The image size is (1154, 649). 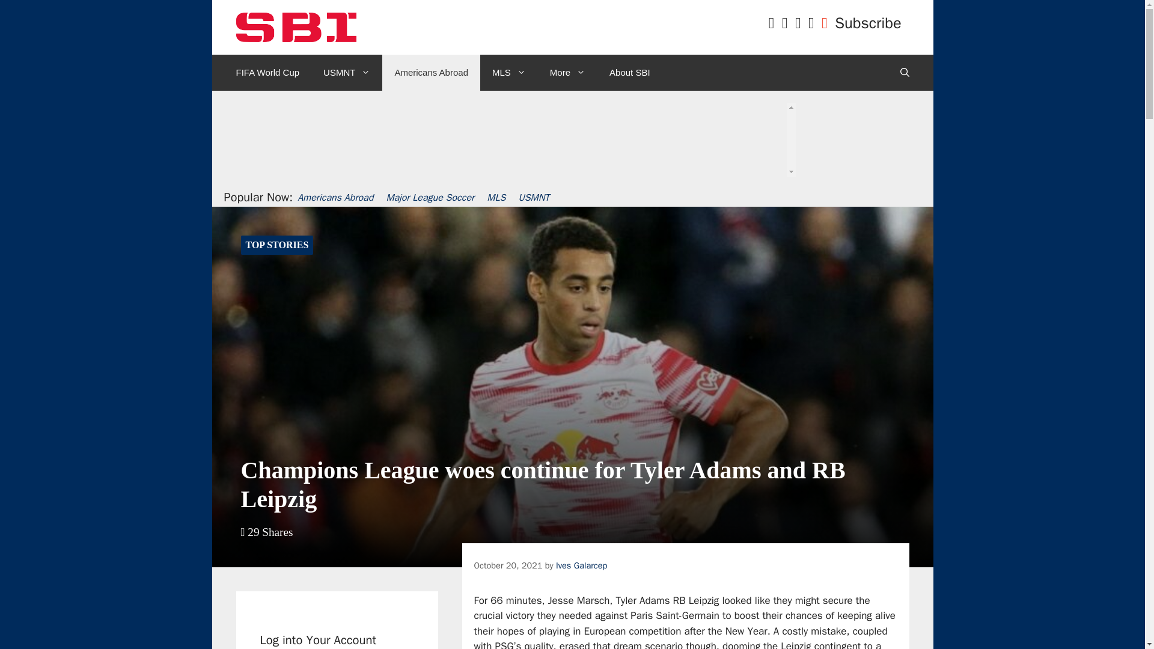 What do you see at coordinates (267, 72) in the screenshot?
I see `FIFA World Cup` at bounding box center [267, 72].